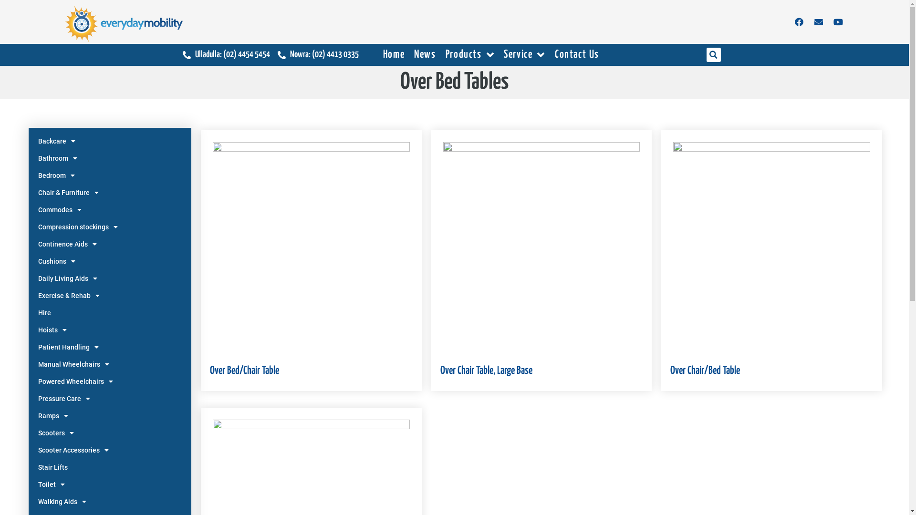  I want to click on Chair & Furniture, so click(110, 193).